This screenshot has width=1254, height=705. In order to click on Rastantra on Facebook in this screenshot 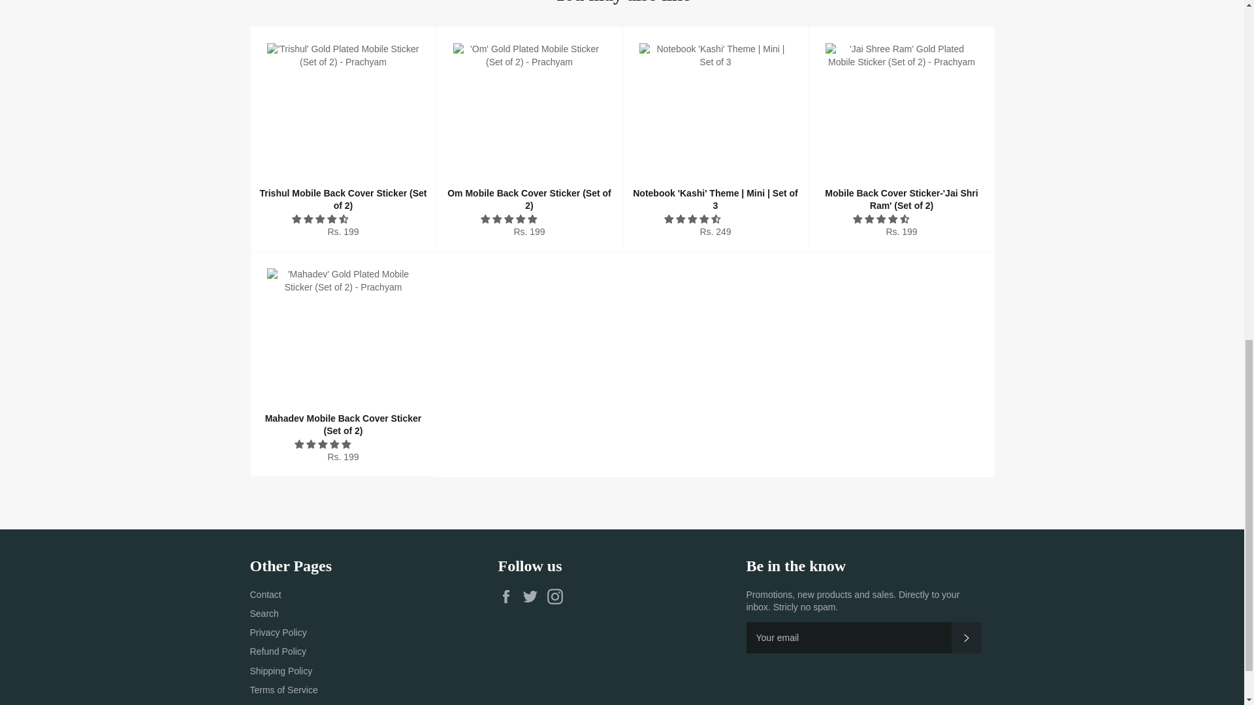, I will do `click(509, 596)`.